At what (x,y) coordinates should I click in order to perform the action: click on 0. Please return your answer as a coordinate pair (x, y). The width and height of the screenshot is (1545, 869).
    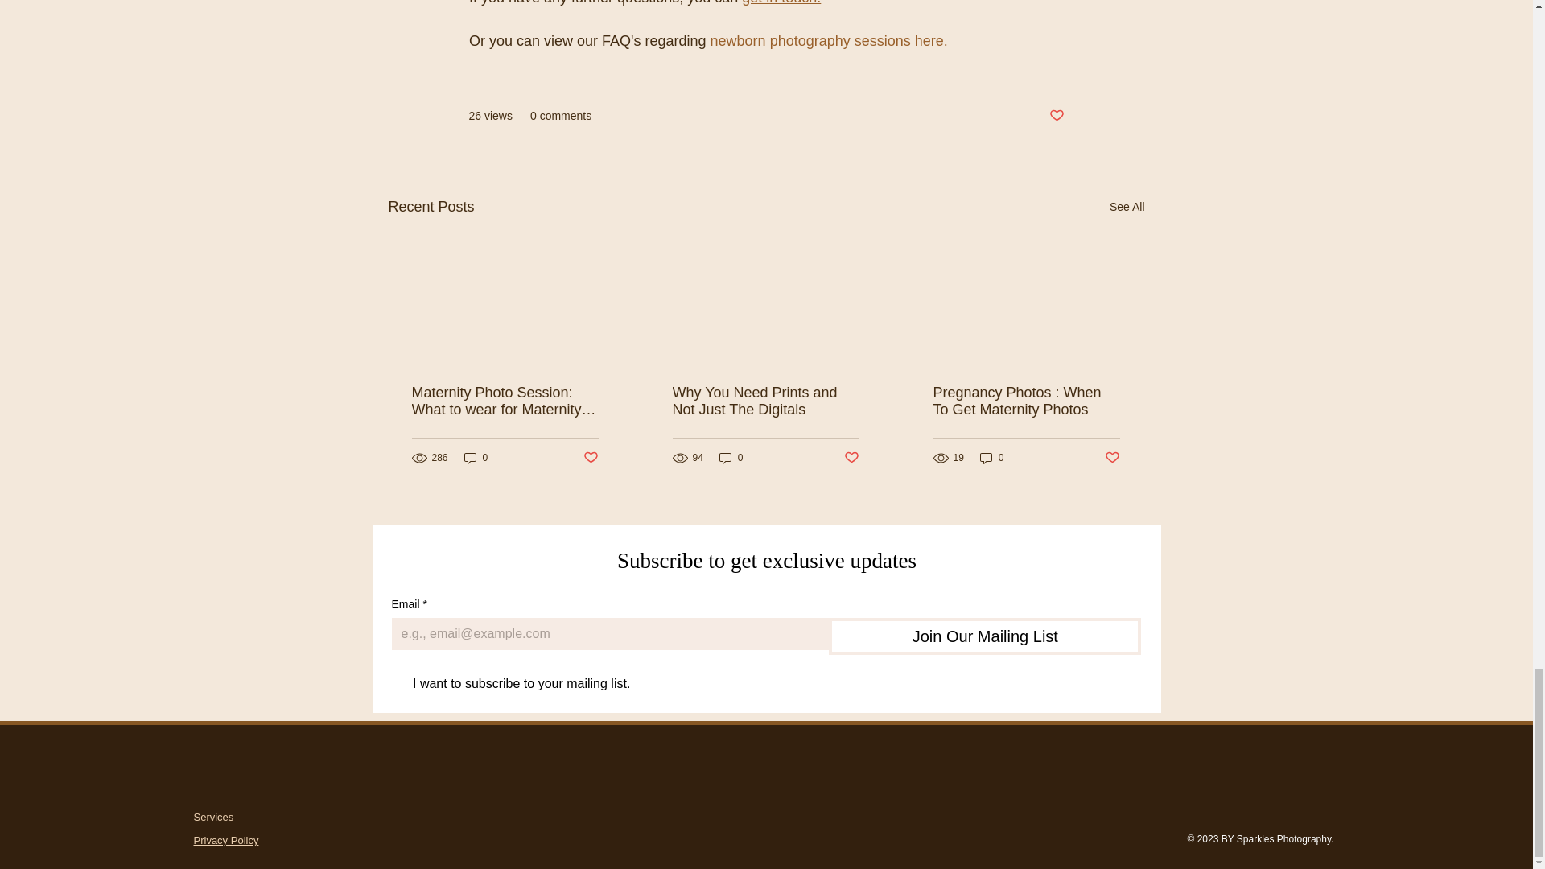
    Looking at the image, I should click on (476, 458).